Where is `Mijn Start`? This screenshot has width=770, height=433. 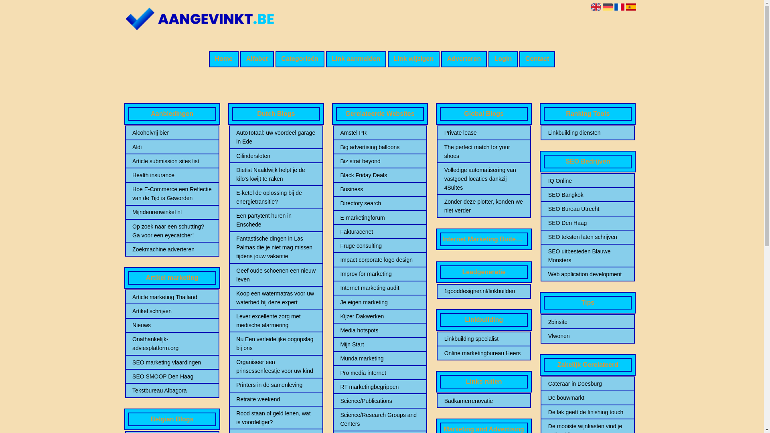 Mijn Start is located at coordinates (380, 344).